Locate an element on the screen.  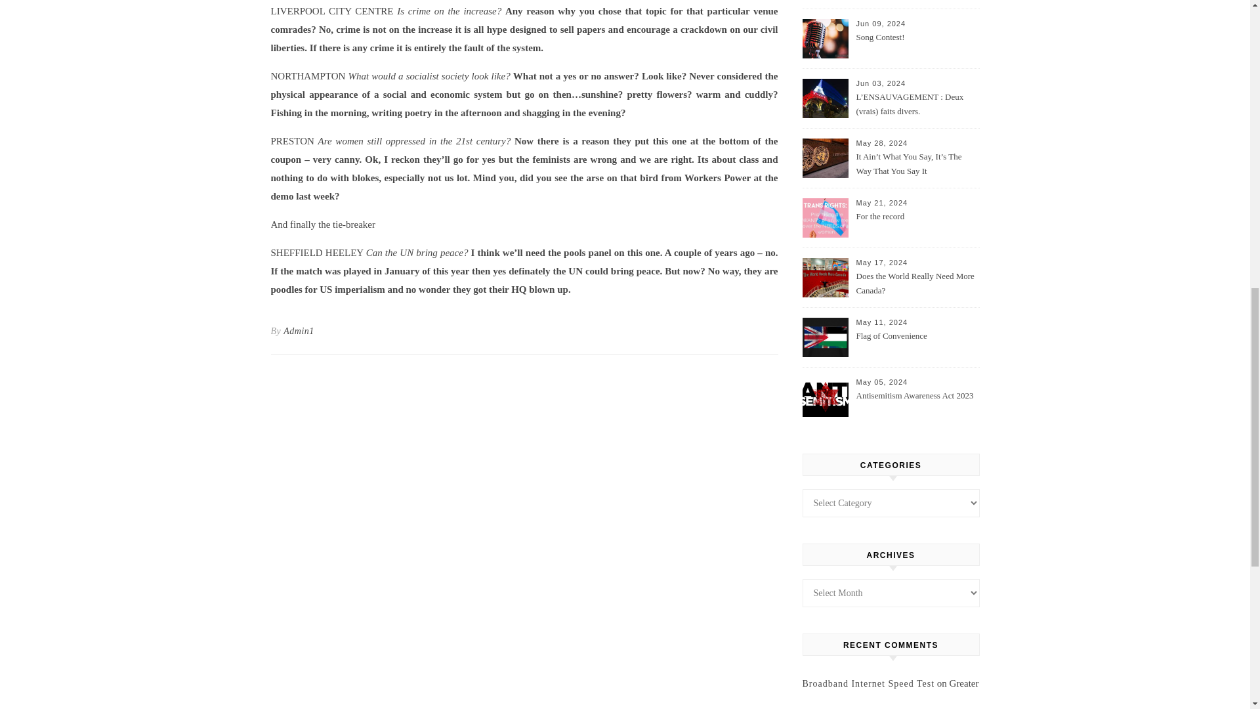
Song Contest! is located at coordinates (916, 45).